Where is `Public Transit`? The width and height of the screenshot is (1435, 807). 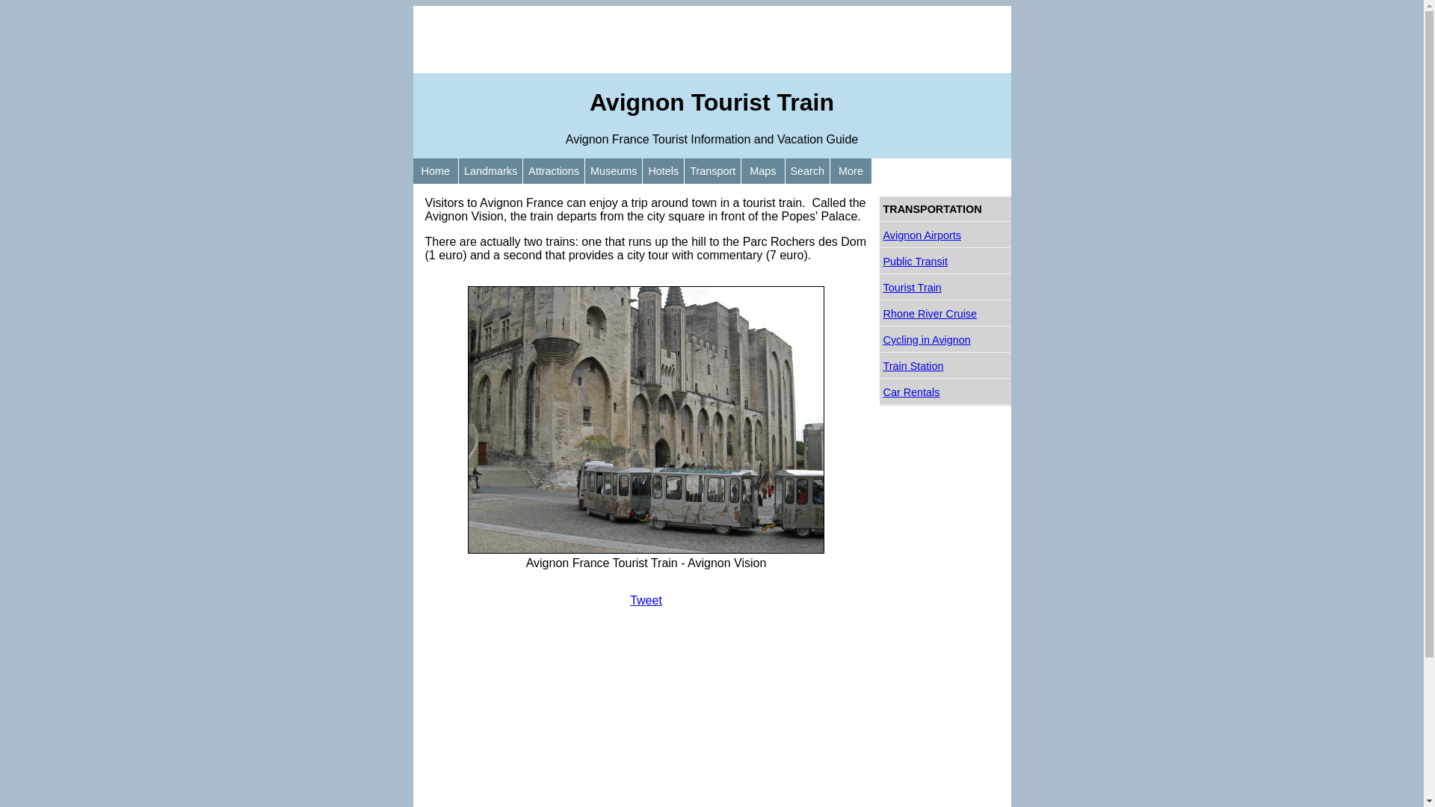 Public Transit is located at coordinates (945, 262).